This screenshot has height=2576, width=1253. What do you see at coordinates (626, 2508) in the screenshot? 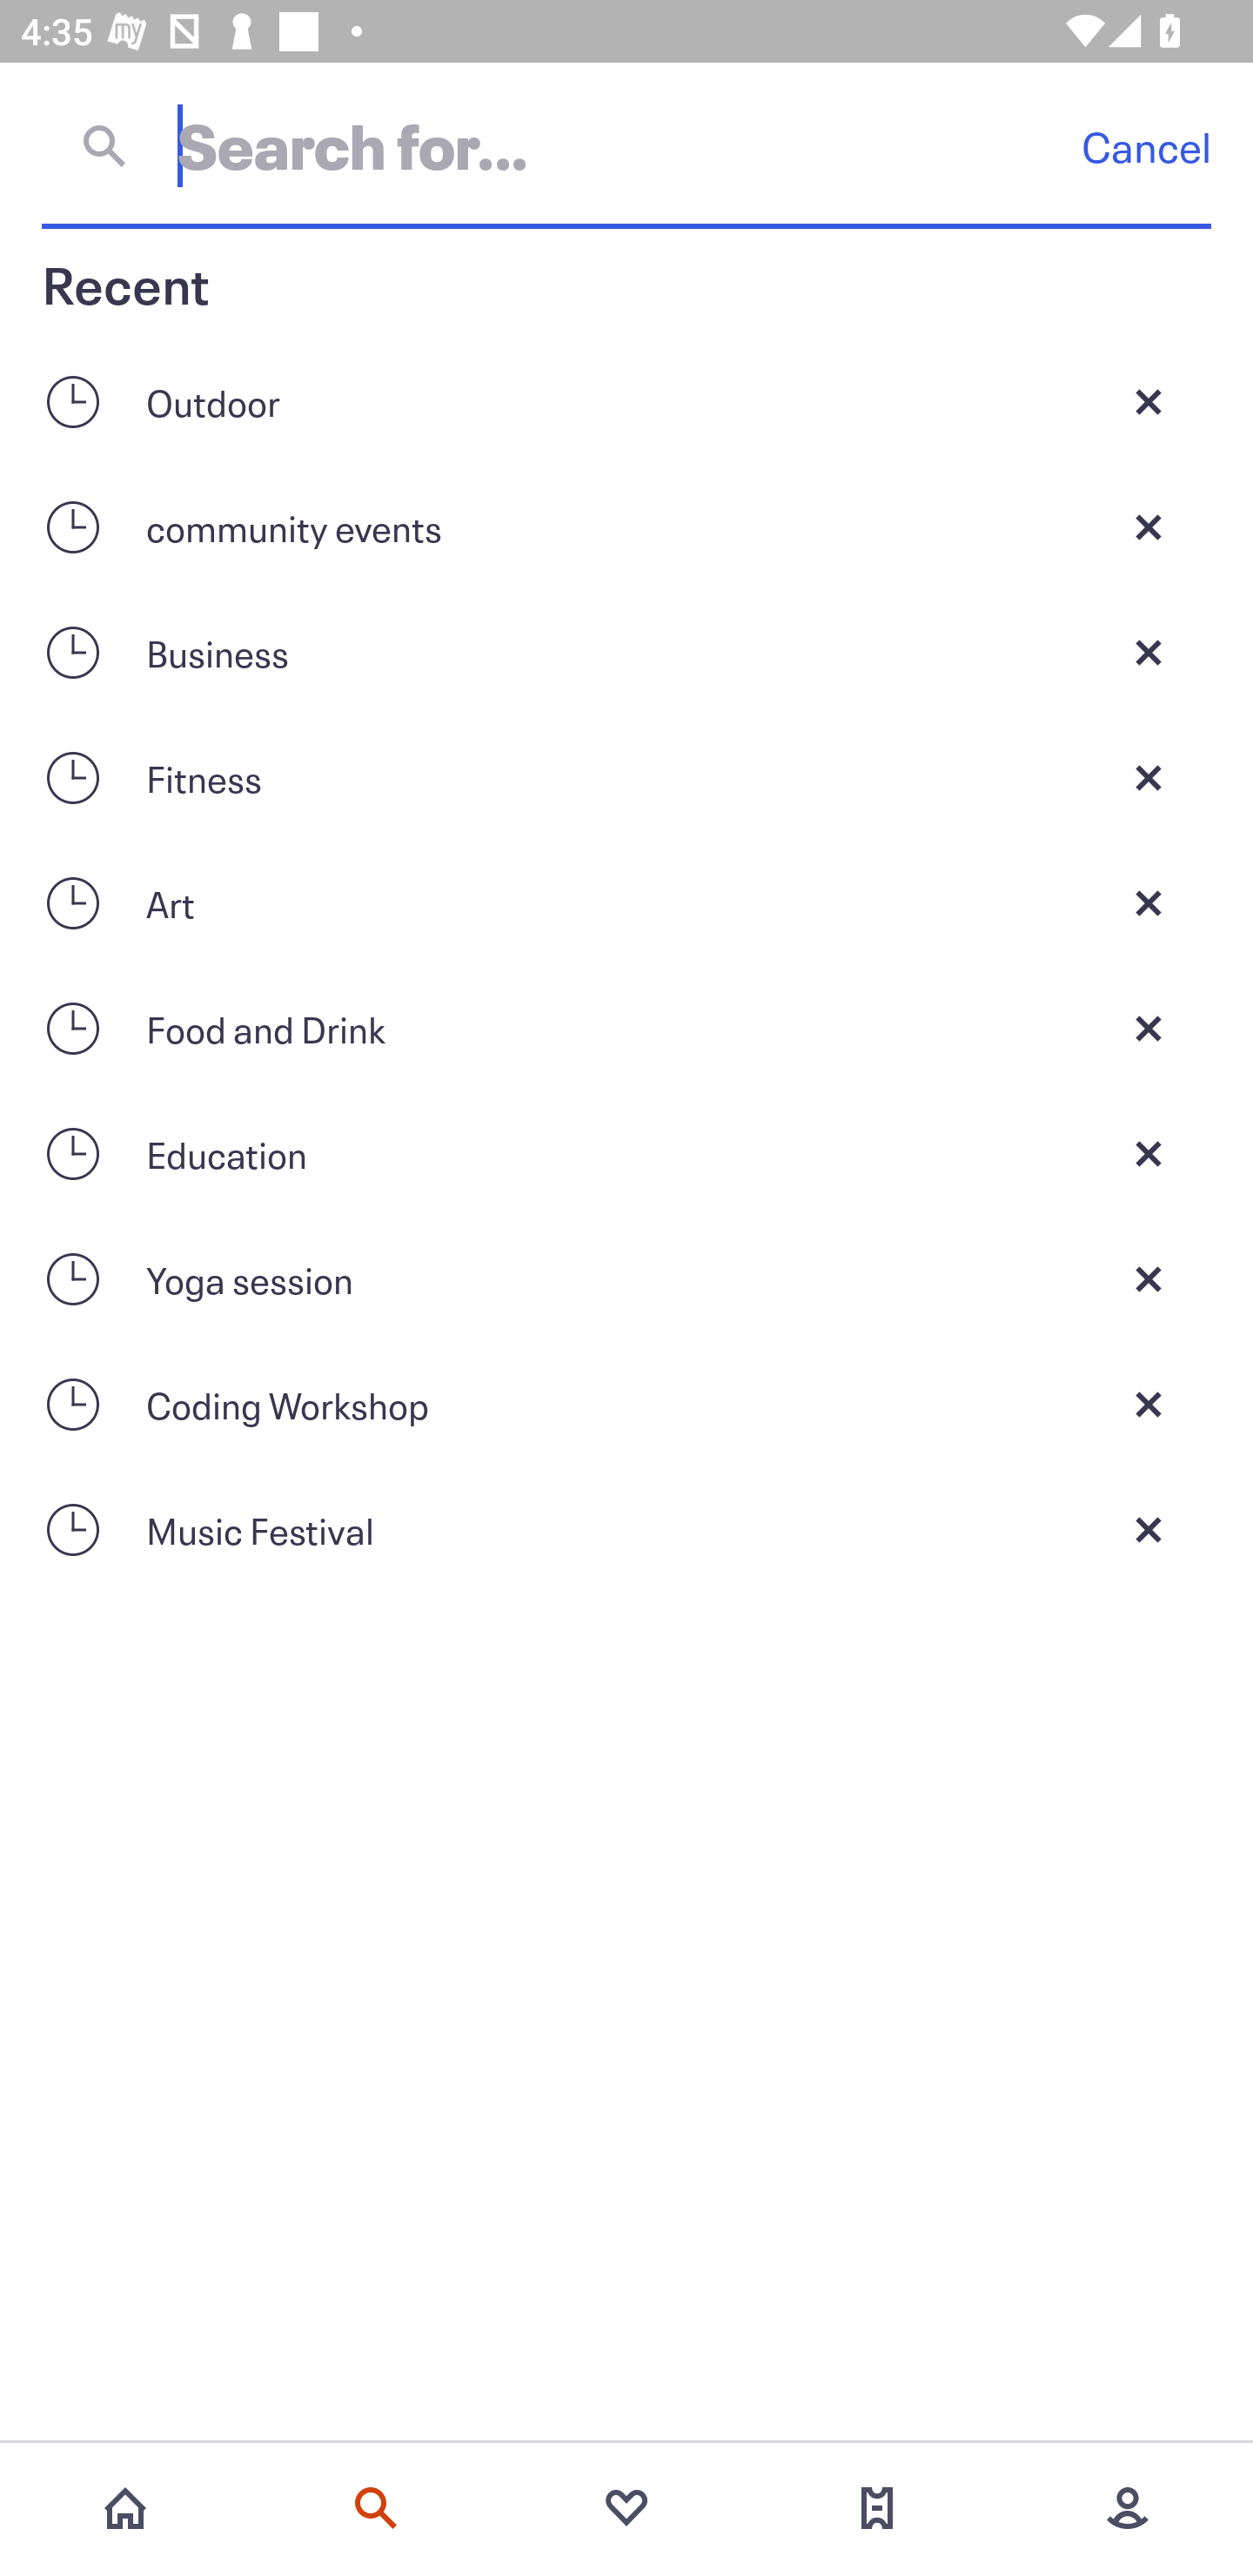
I see `Favorites` at bounding box center [626, 2508].